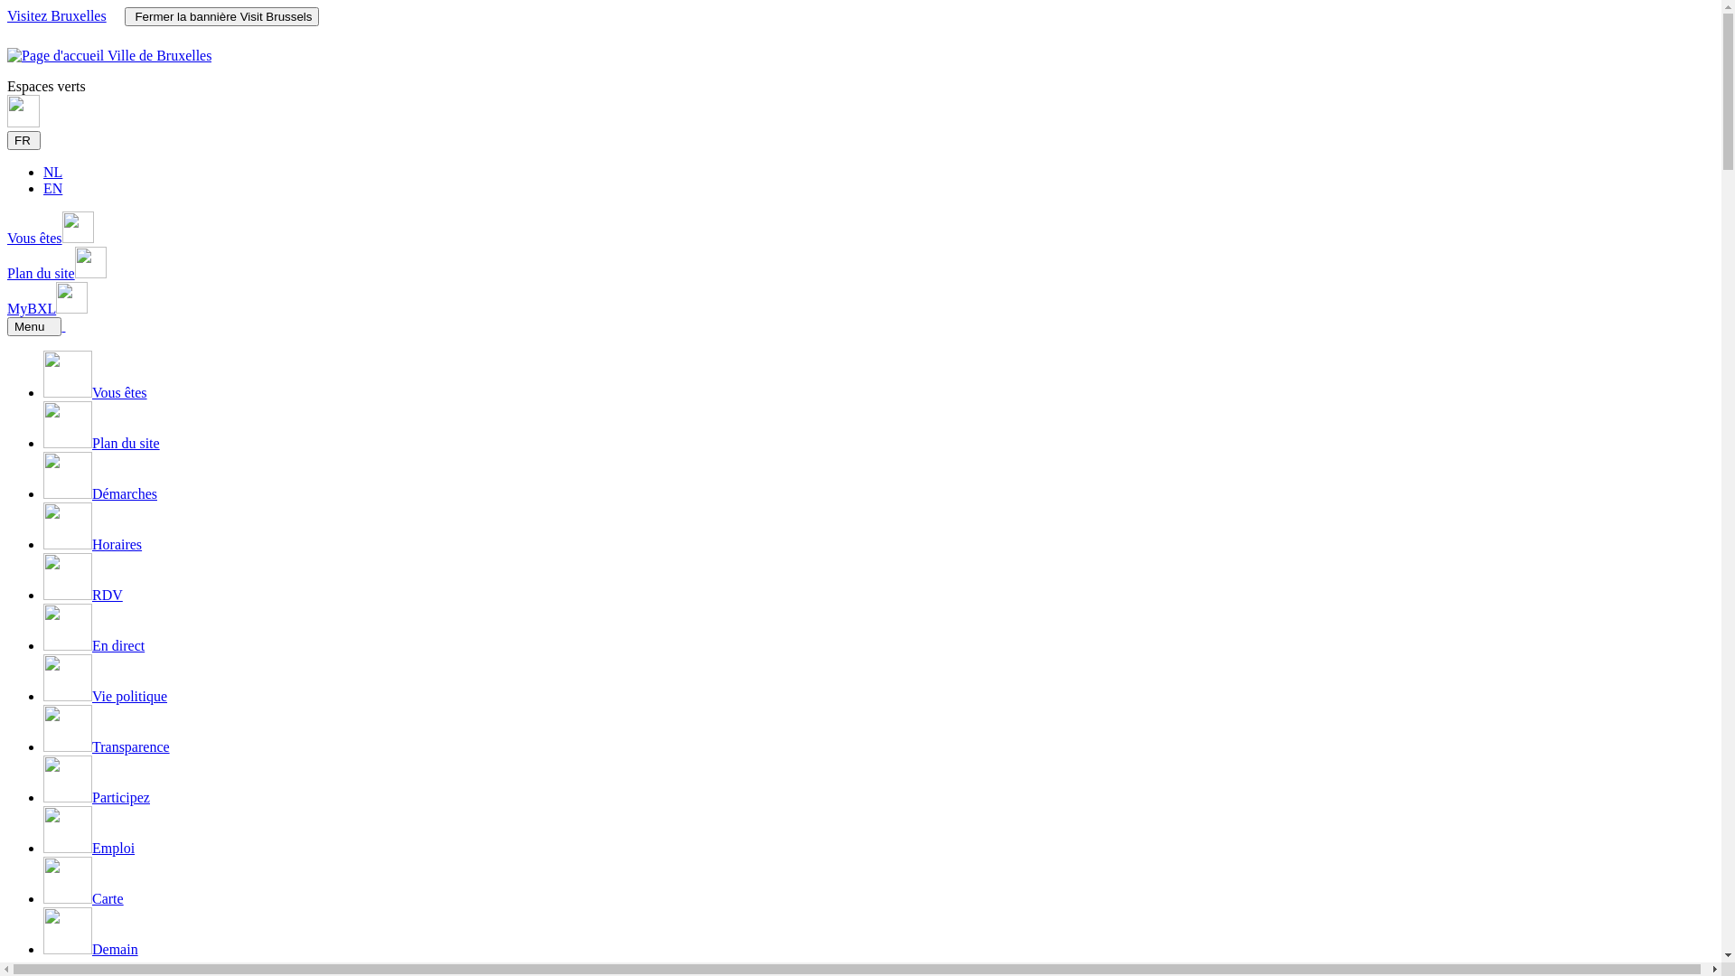 This screenshot has width=1735, height=976. What do you see at coordinates (34, 327) in the screenshot?
I see `Menu   ` at bounding box center [34, 327].